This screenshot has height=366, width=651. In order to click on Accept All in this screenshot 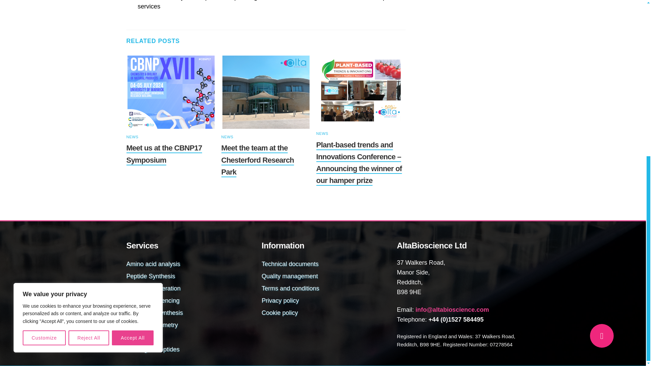, I will do `click(133, 67)`.